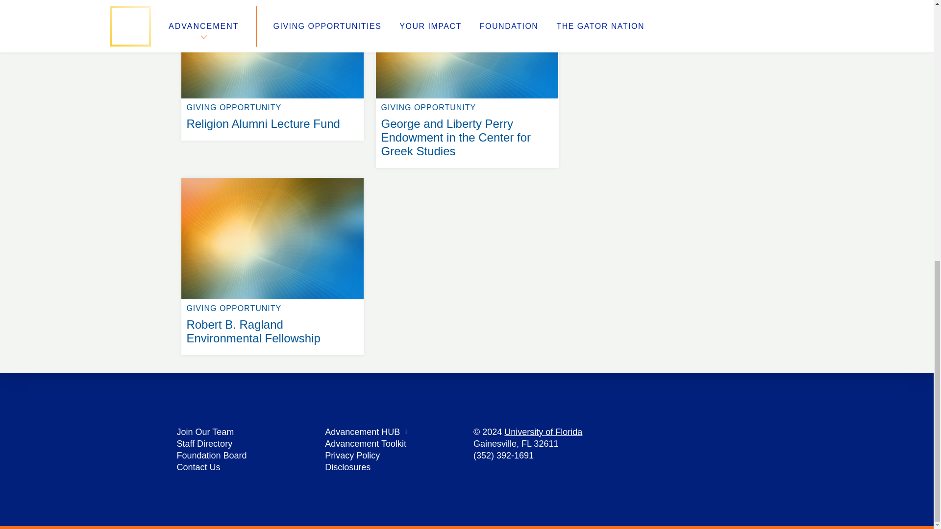  Describe the element at coordinates (366, 444) in the screenshot. I see `Advancement Toolkit` at that location.